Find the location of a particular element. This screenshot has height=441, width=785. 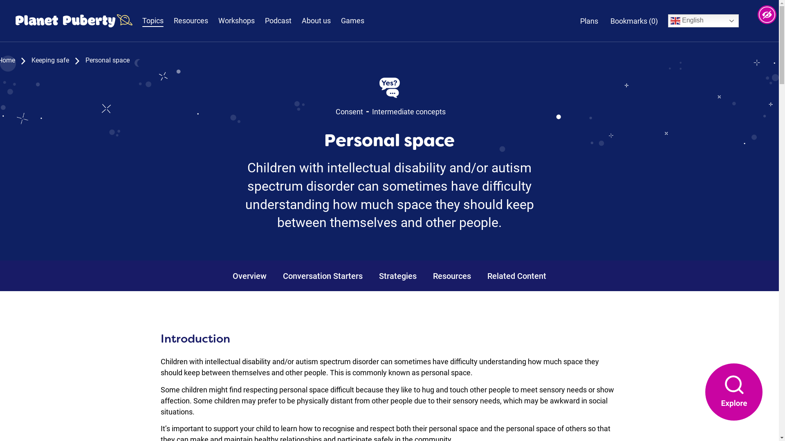

Topics is located at coordinates (153, 21).